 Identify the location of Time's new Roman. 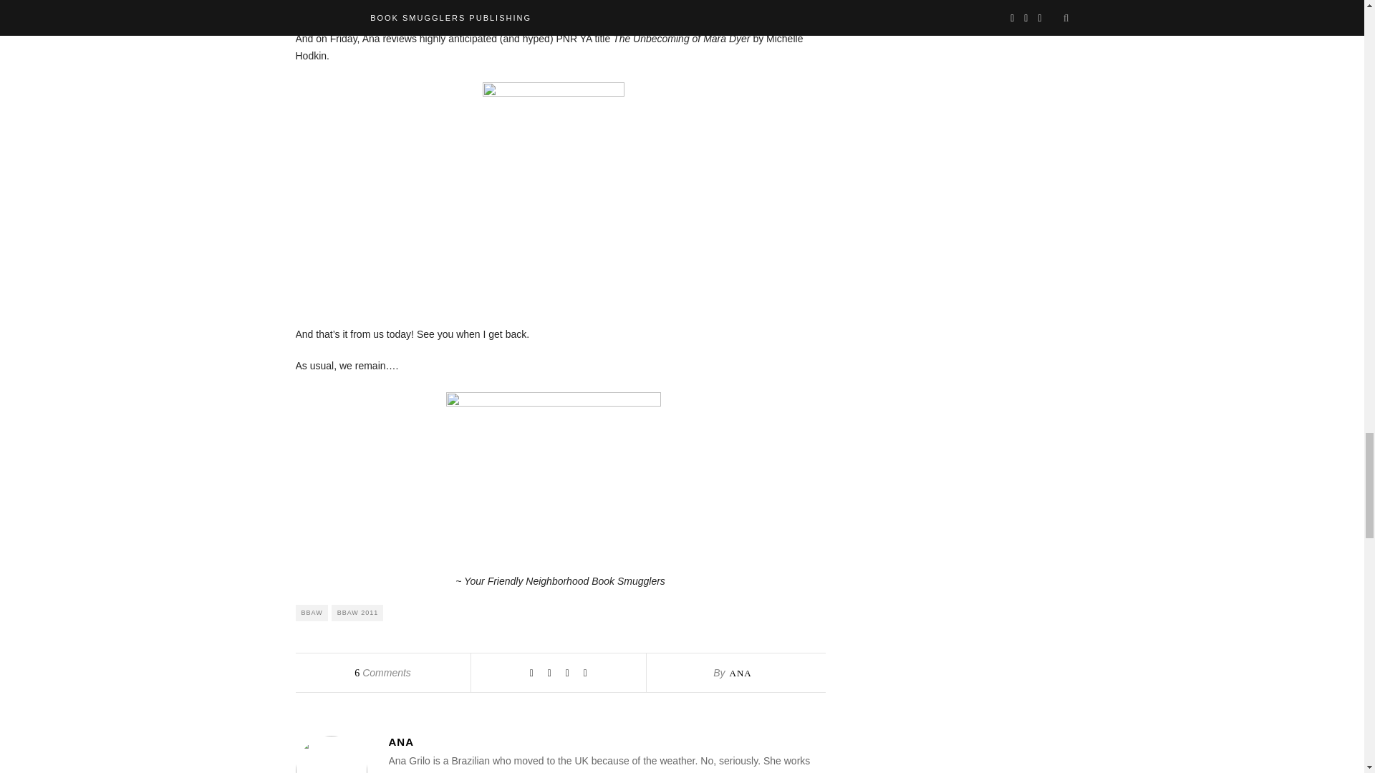
(553, 469).